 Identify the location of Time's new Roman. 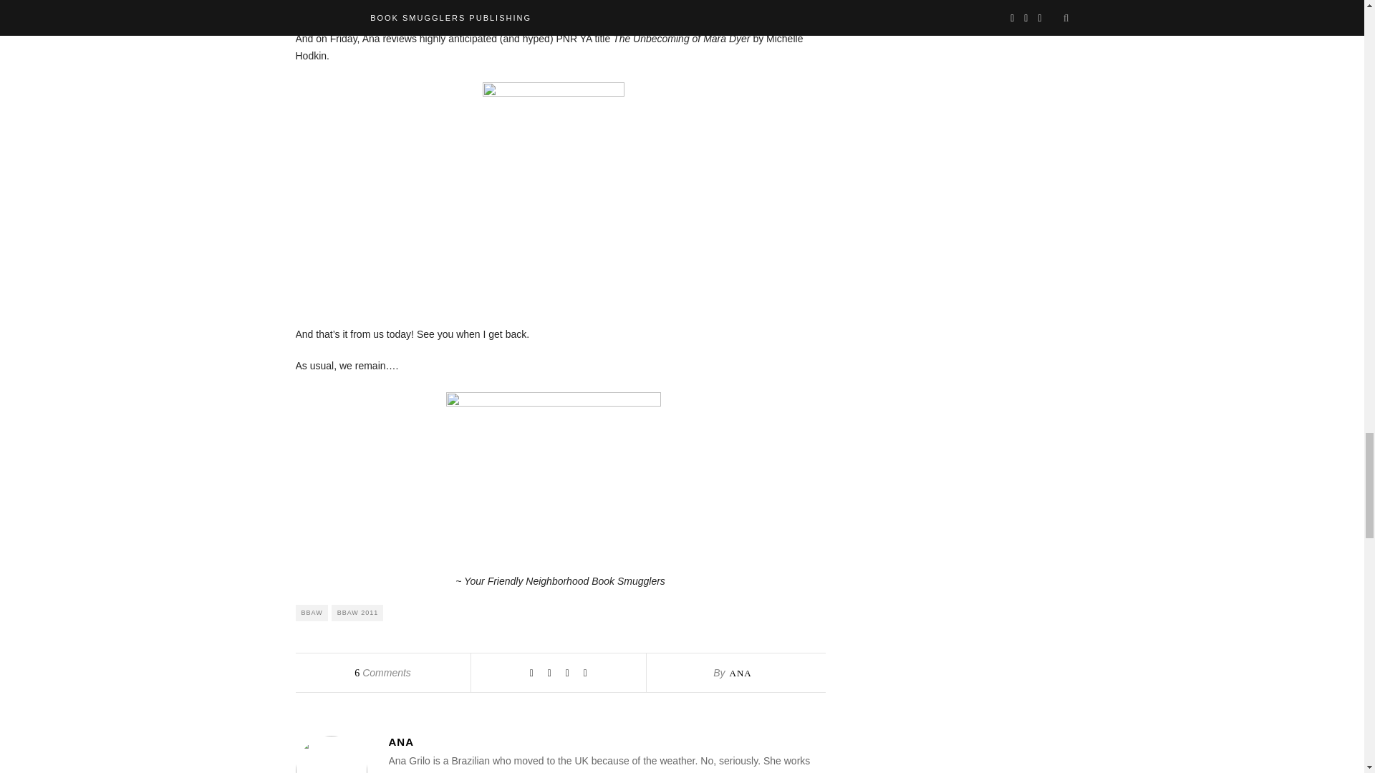
(553, 469).